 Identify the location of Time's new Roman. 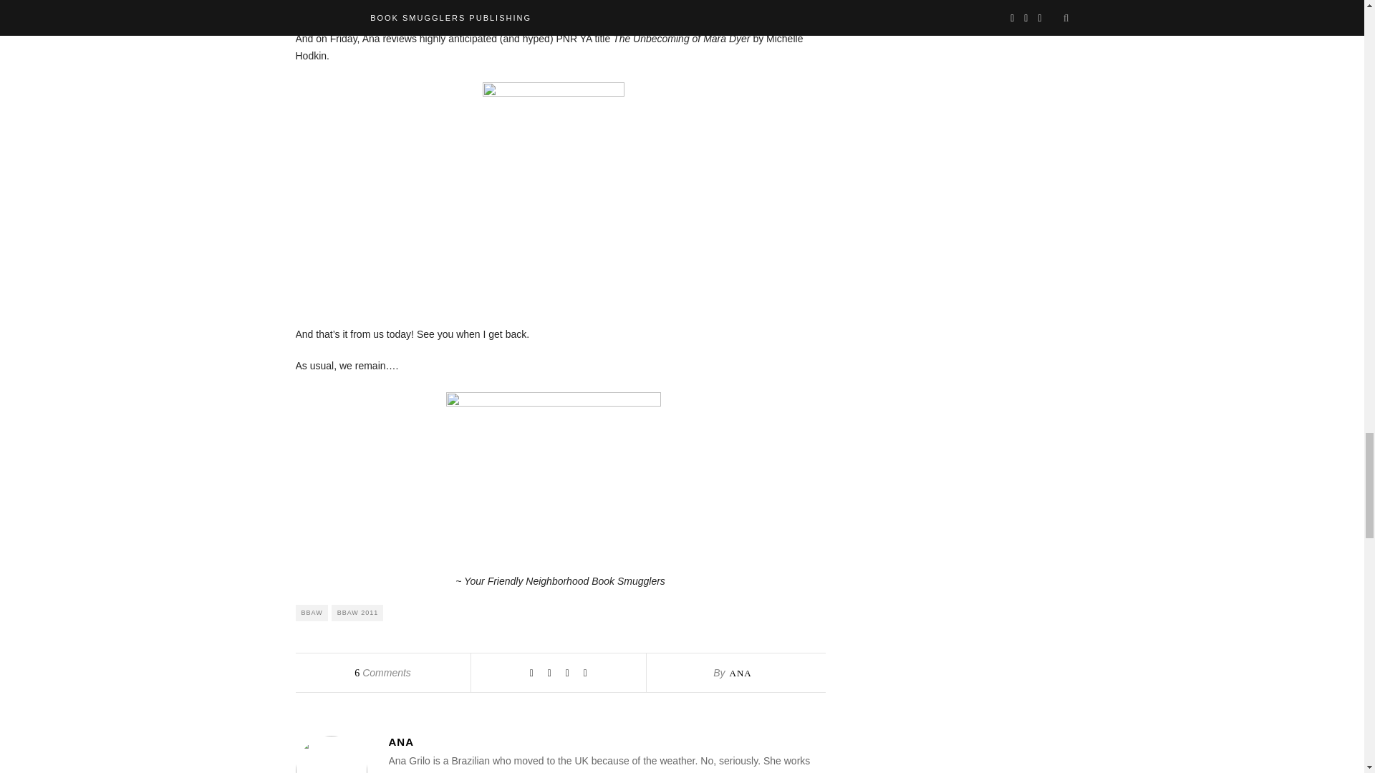
(553, 469).